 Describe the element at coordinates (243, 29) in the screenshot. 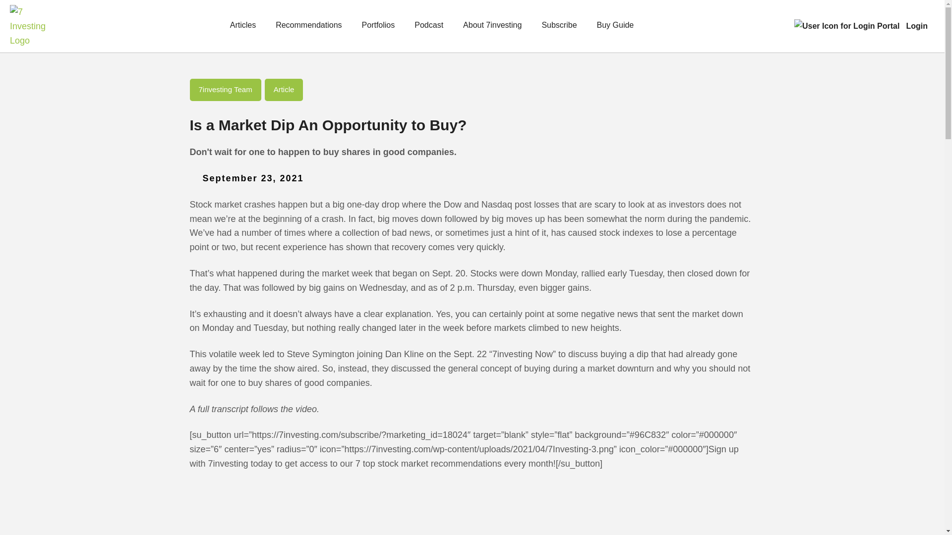

I see `Articles` at that location.